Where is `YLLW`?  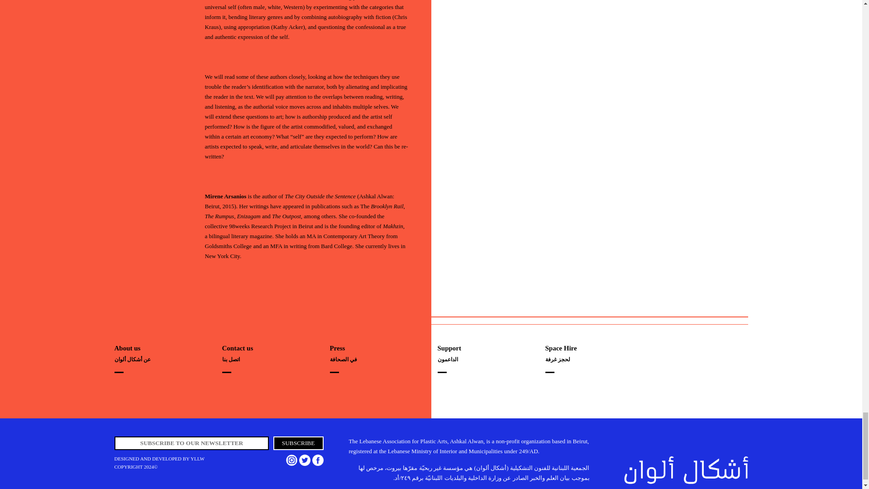
YLLW is located at coordinates (197, 458).